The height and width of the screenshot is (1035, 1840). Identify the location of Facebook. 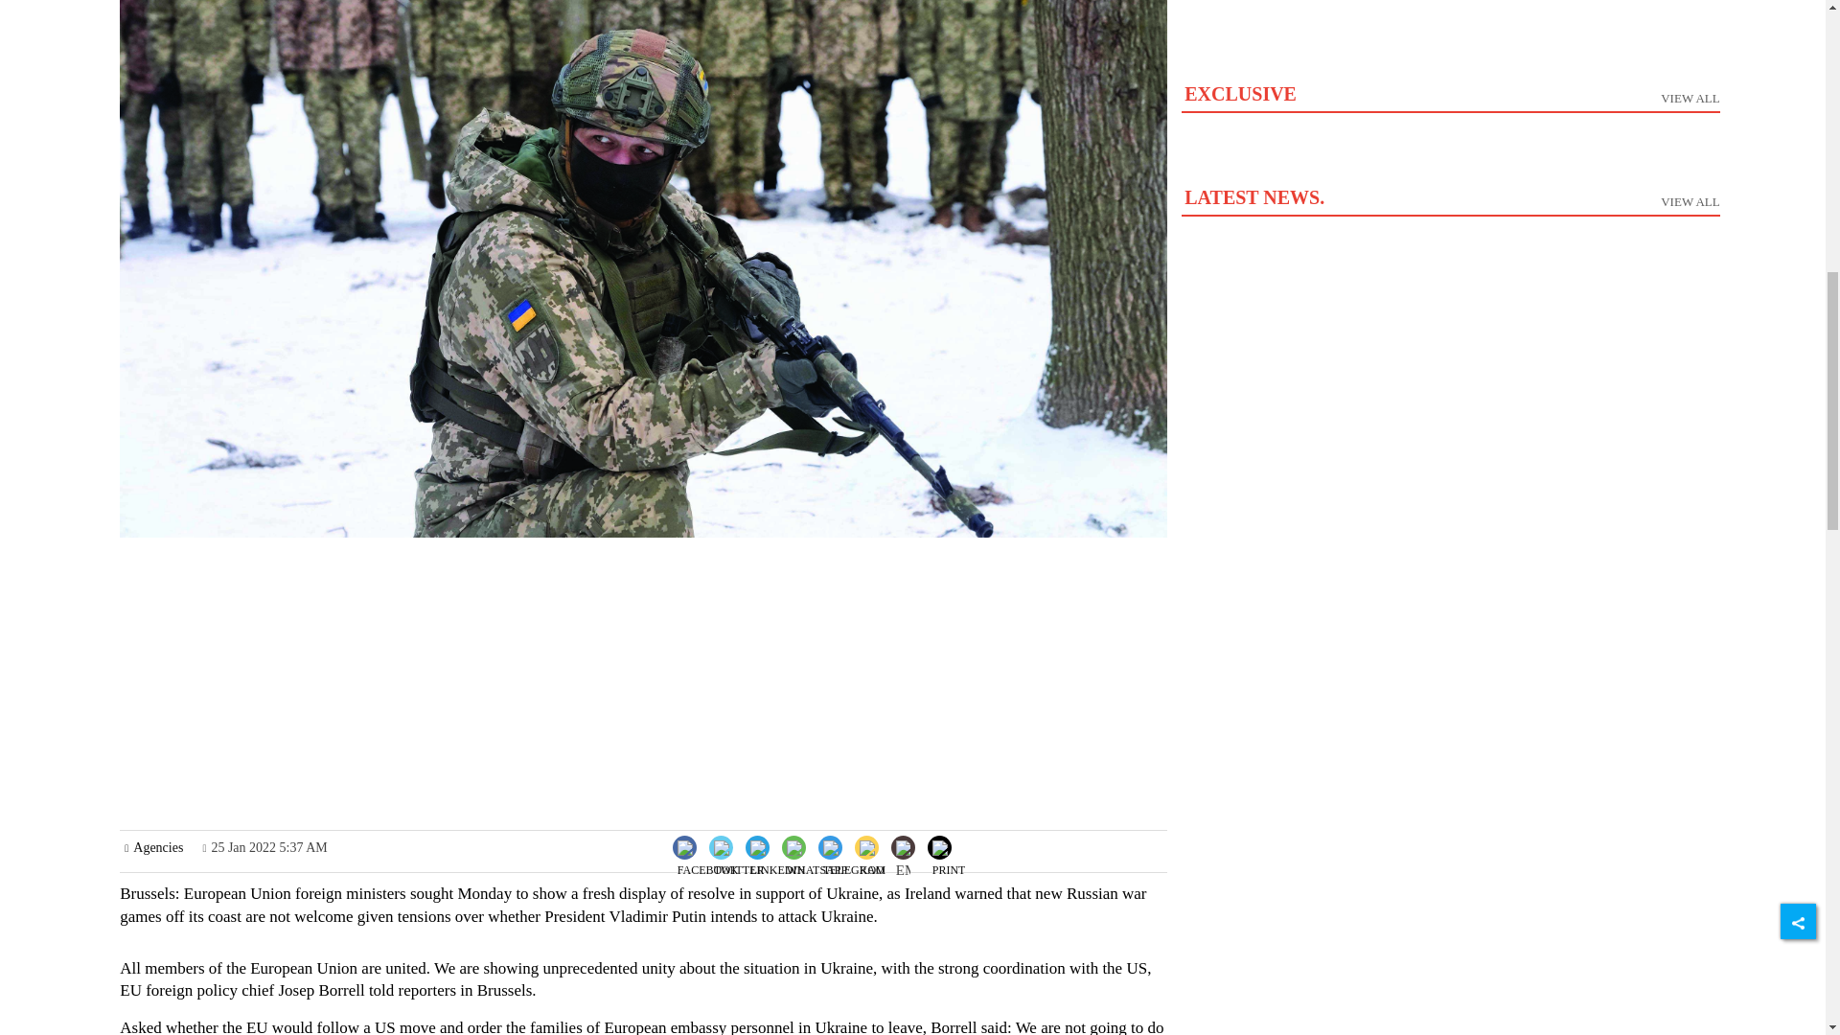
(776, 845).